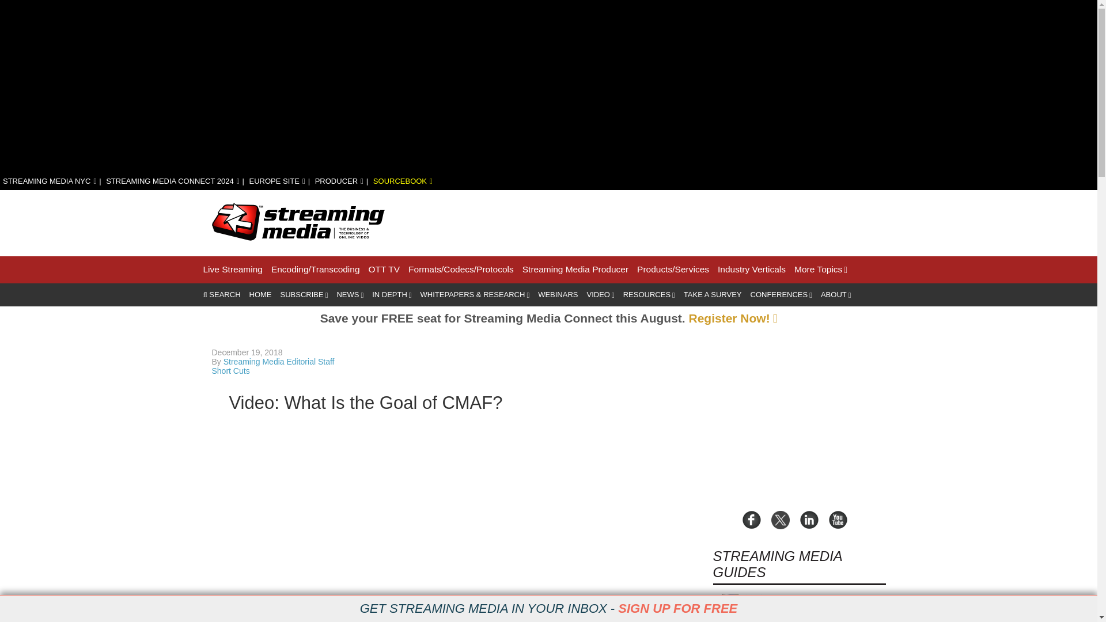 The image size is (1106, 622). Describe the element at coordinates (820, 270) in the screenshot. I see `More Topics` at that location.